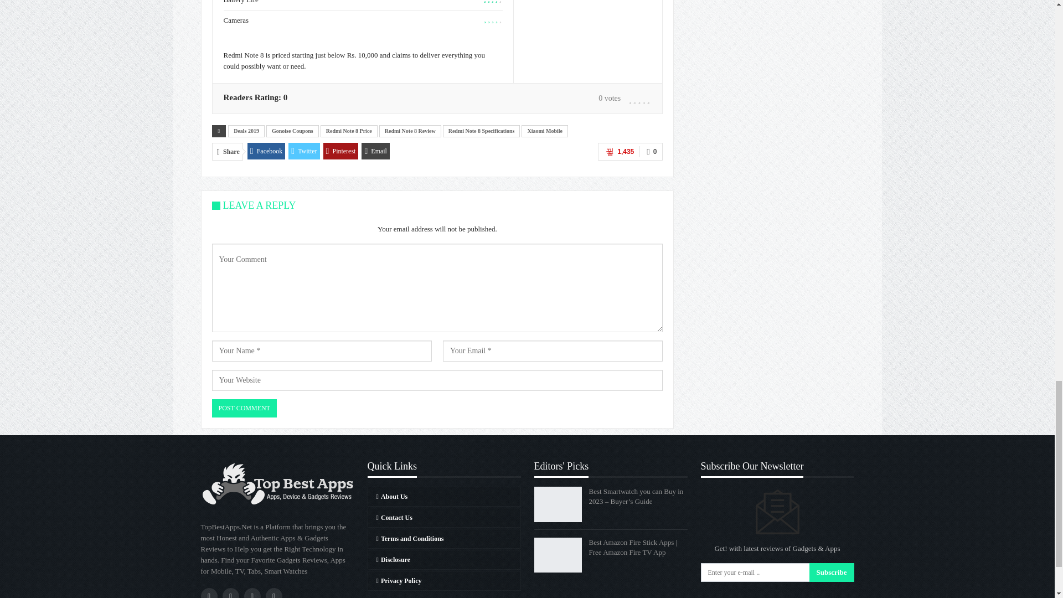  I want to click on Post Comment, so click(244, 408).